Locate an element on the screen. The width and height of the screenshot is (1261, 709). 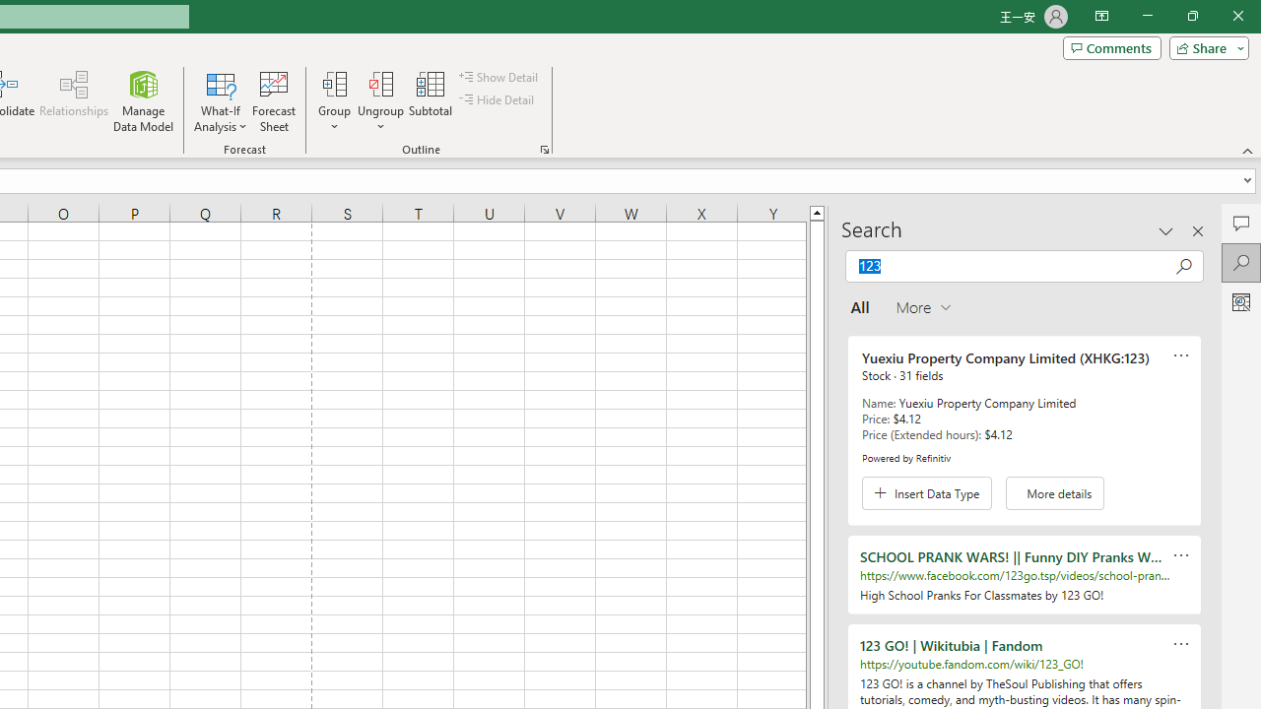
Relationships is located at coordinates (74, 100).